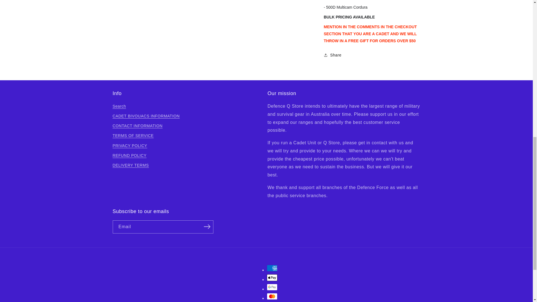 The height and width of the screenshot is (302, 537). What do you see at coordinates (272, 287) in the screenshot?
I see `Google Pay` at bounding box center [272, 287].